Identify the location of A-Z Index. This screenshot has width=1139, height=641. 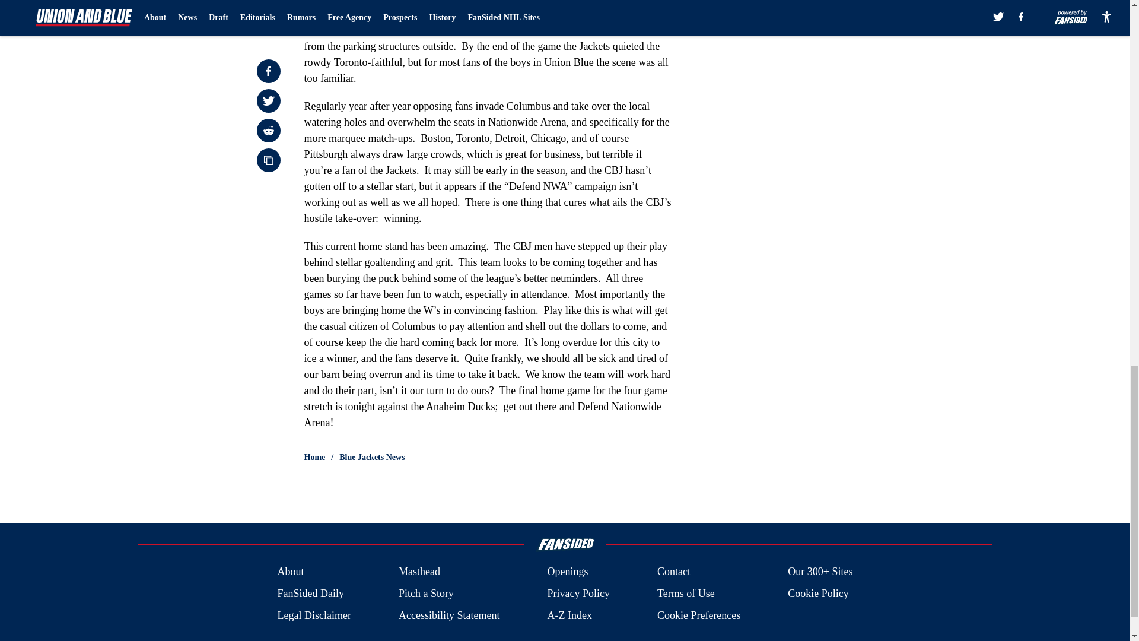
(568, 615).